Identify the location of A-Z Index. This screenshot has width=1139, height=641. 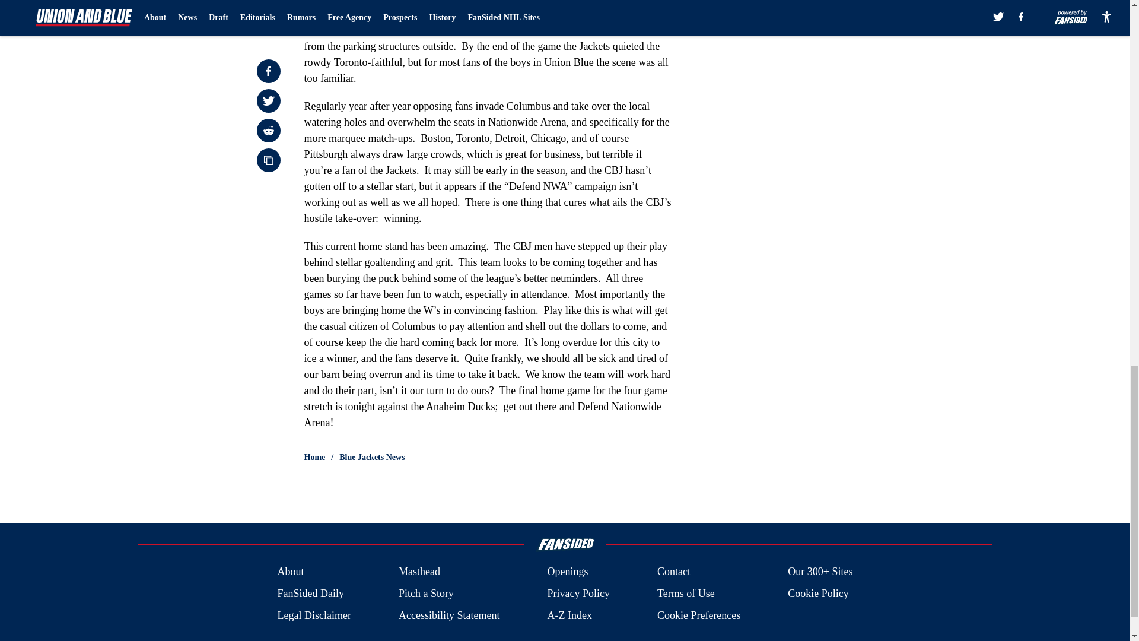
(568, 615).